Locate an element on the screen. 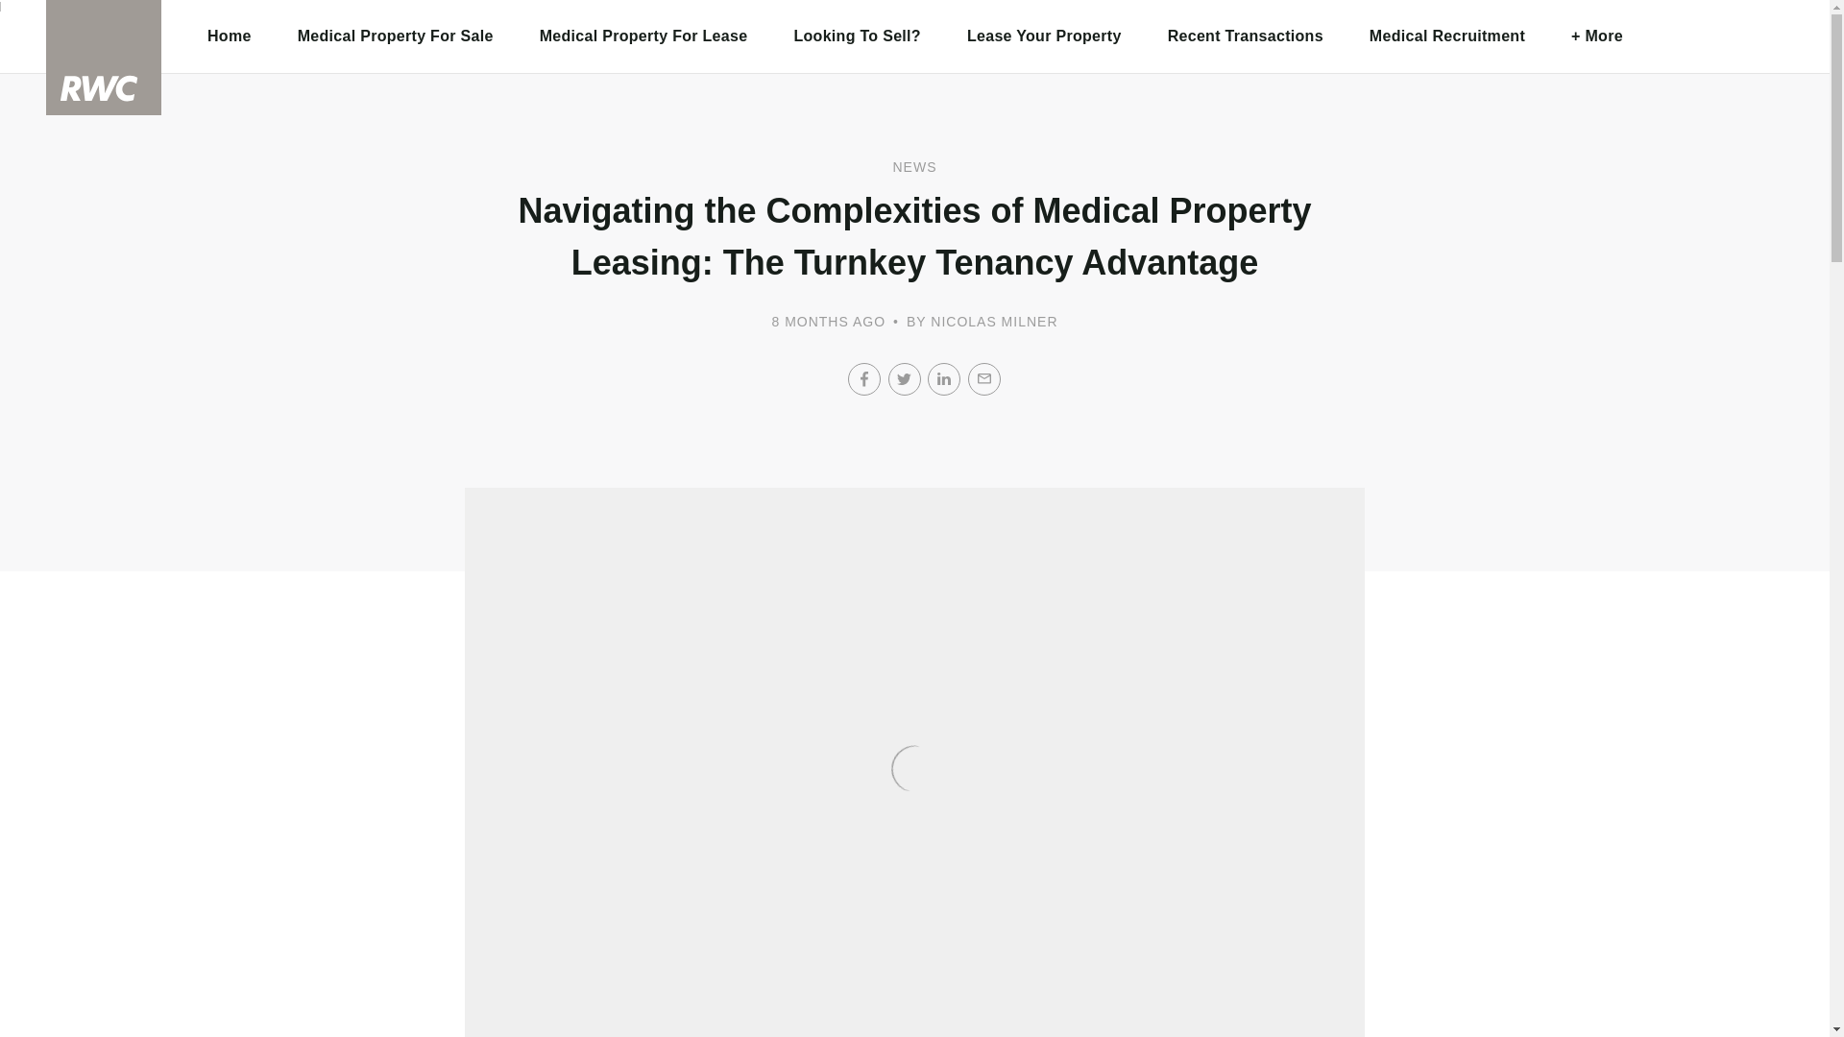  Email is located at coordinates (984, 378).